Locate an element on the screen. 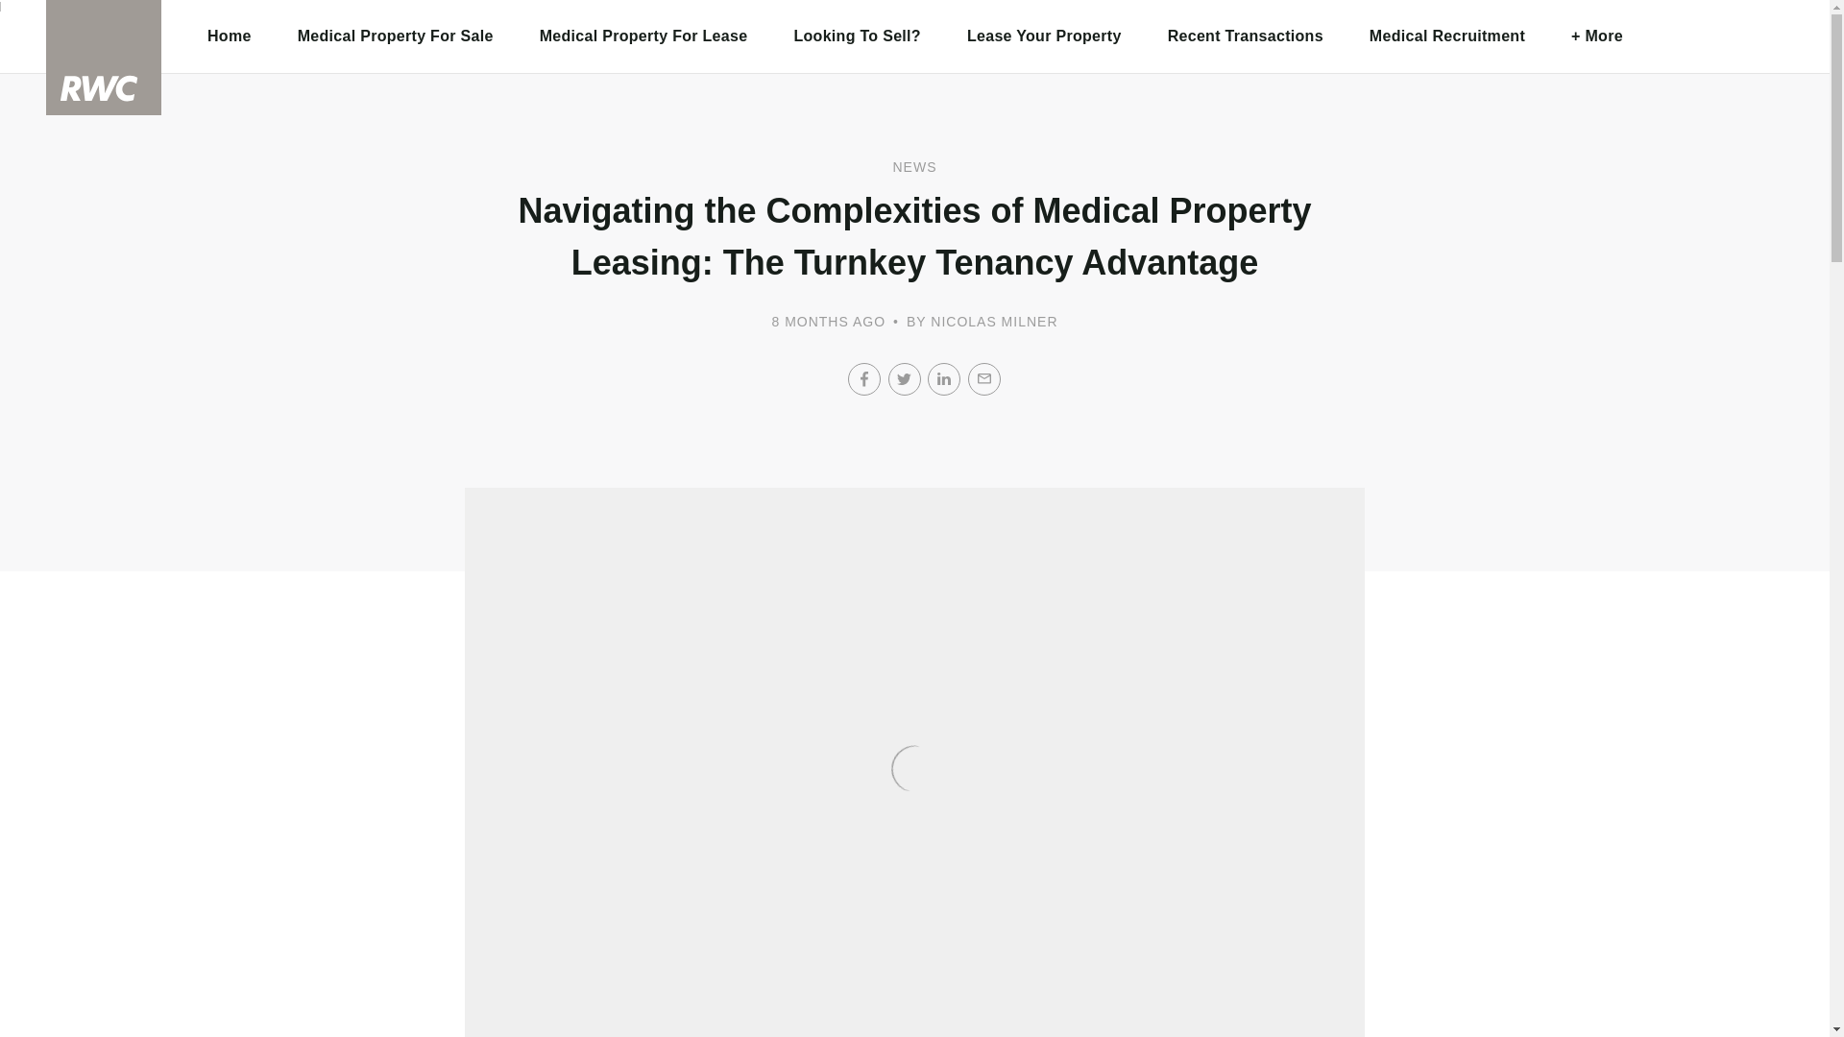  Email is located at coordinates (984, 378).